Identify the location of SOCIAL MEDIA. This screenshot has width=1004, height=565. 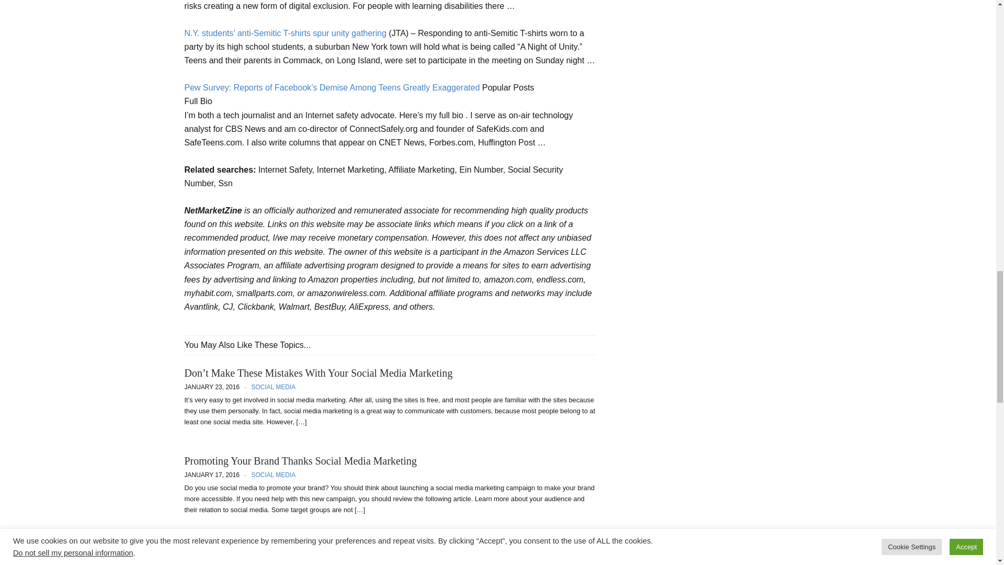
(270, 562).